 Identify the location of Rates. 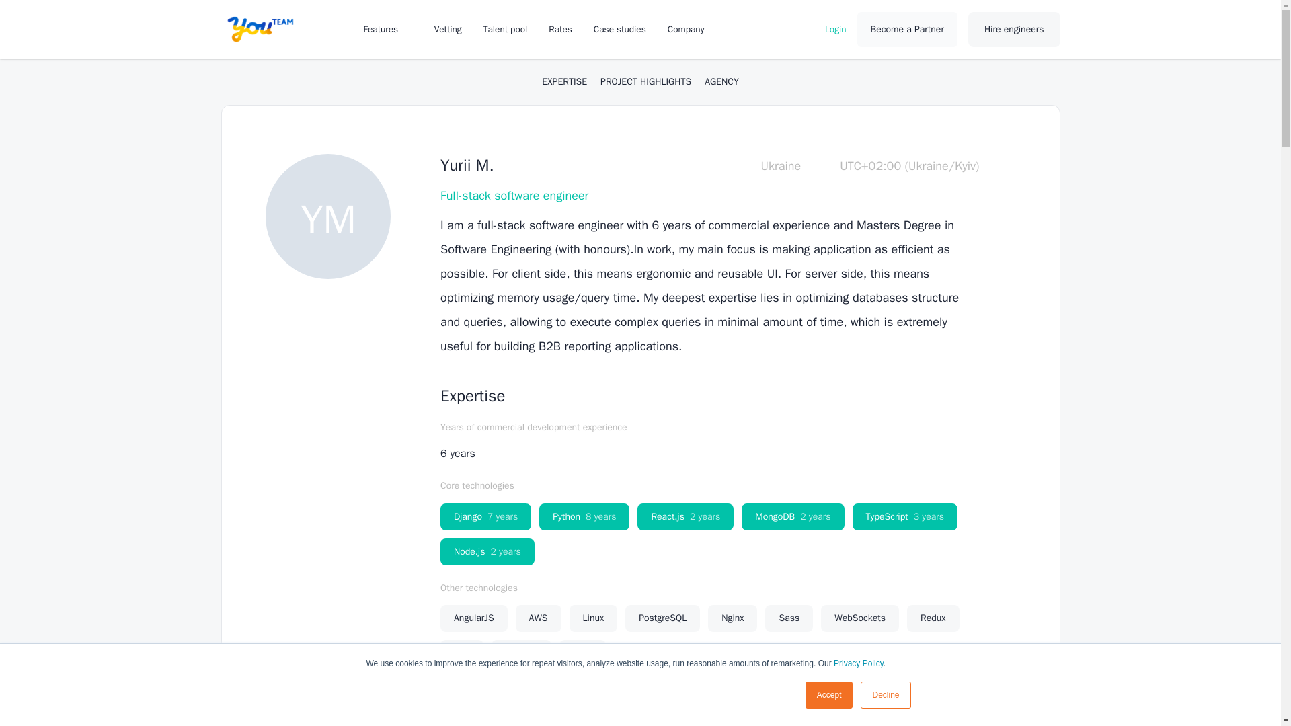
(560, 28).